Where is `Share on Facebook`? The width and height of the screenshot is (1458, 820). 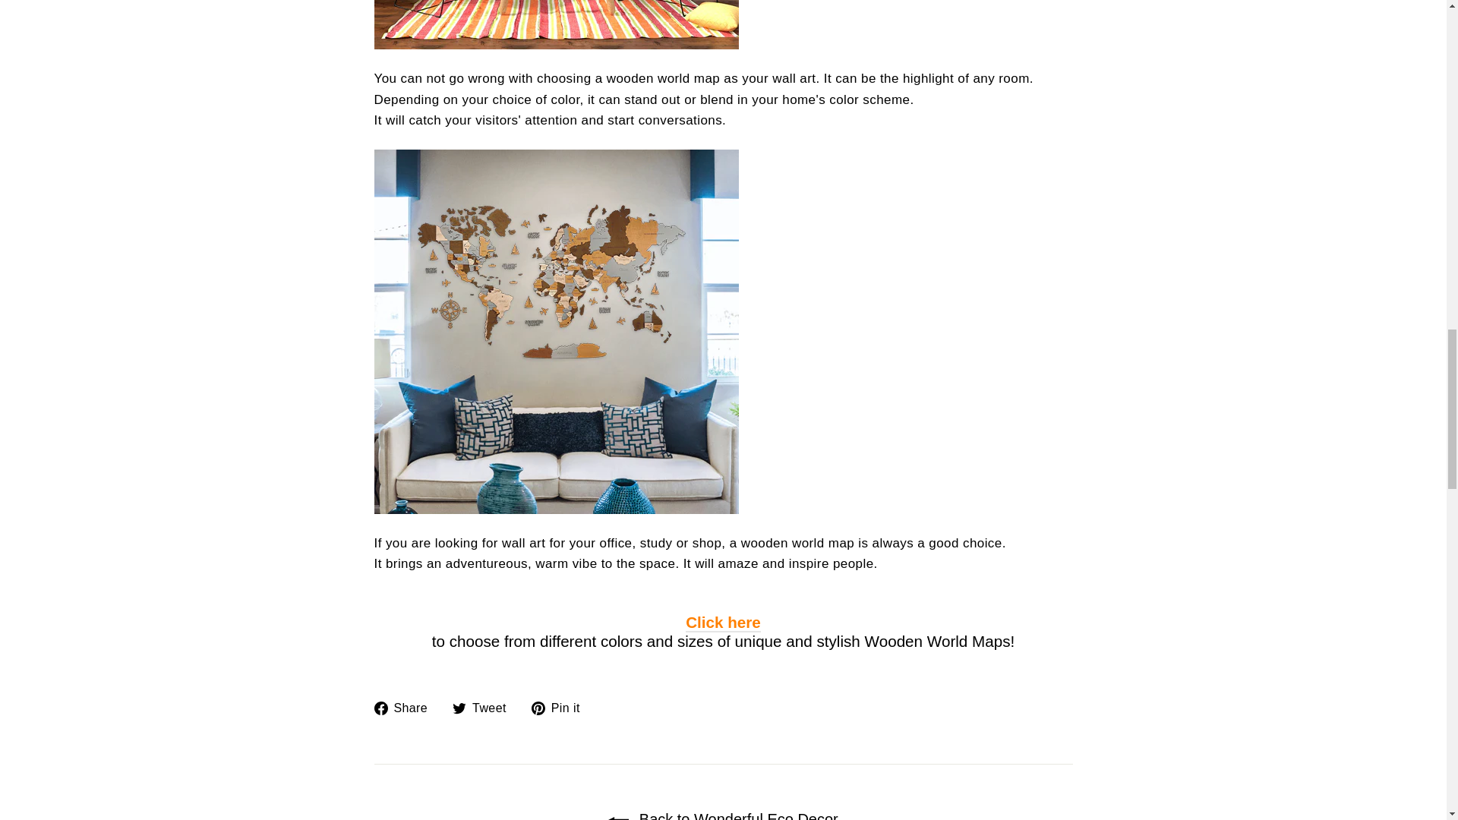 Share on Facebook is located at coordinates (484, 708).